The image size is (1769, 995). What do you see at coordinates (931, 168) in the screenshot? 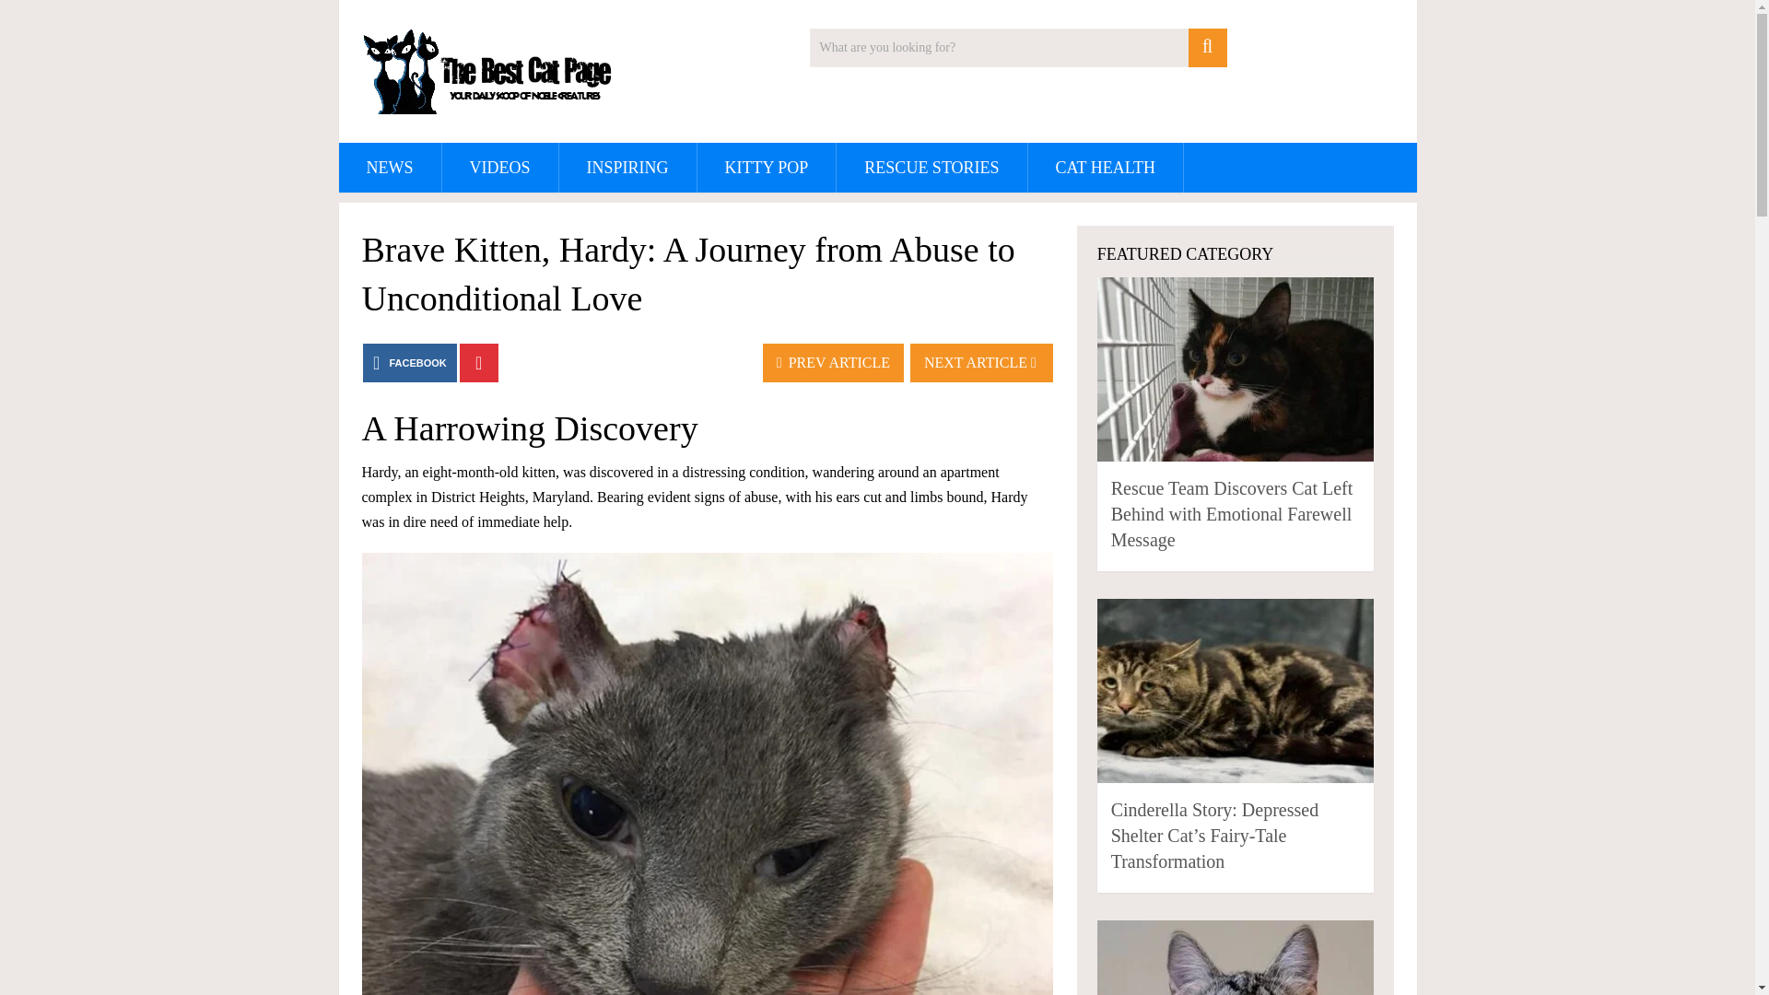
I see `RESCUE STORIES` at bounding box center [931, 168].